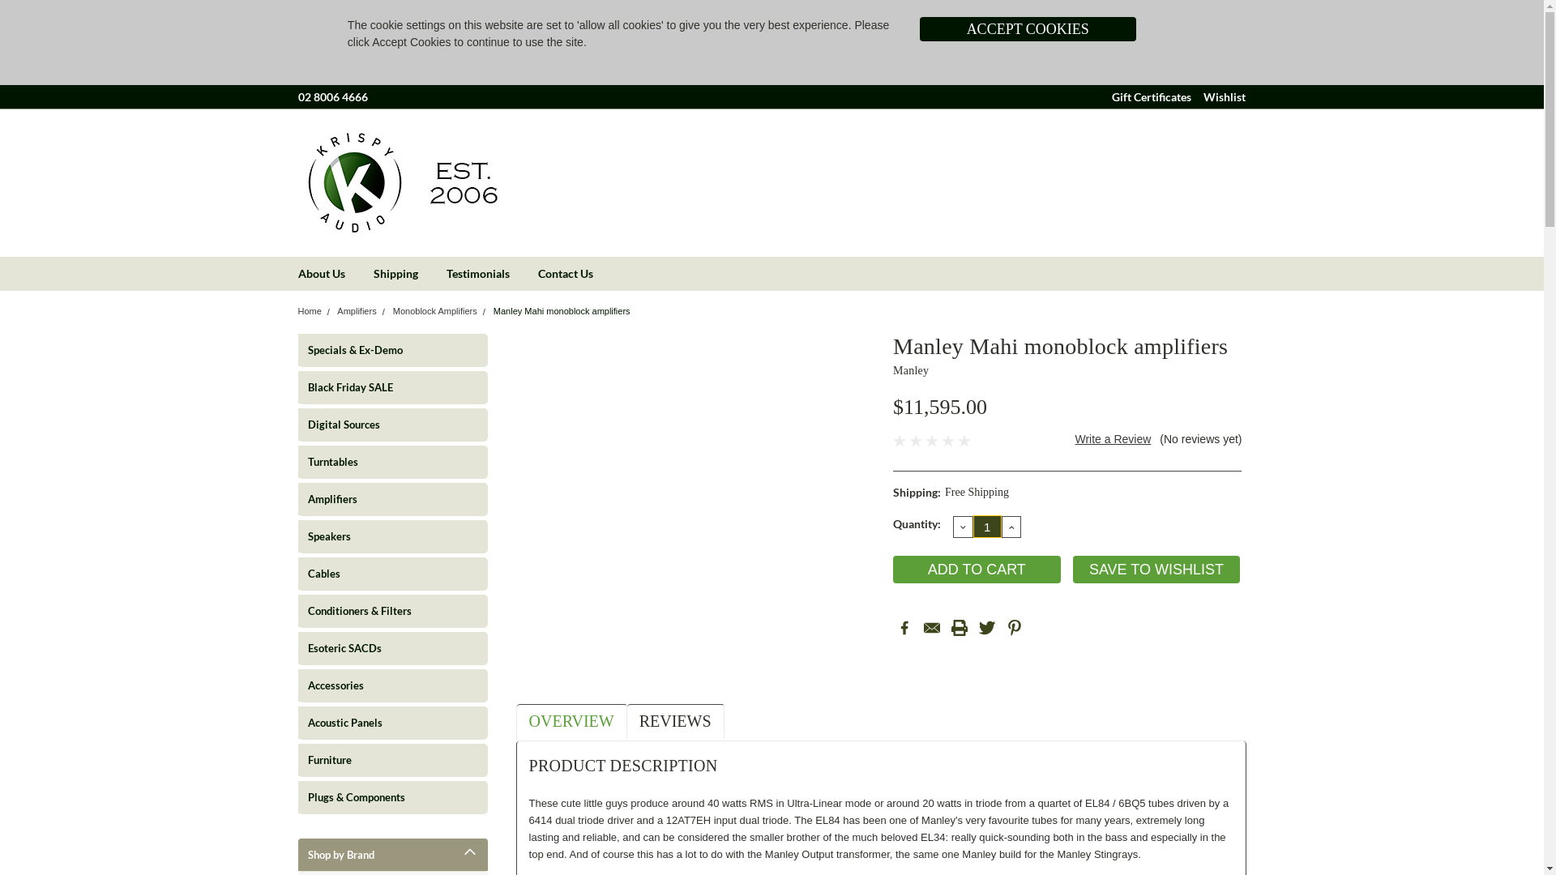  I want to click on Testimonials, so click(491, 274).